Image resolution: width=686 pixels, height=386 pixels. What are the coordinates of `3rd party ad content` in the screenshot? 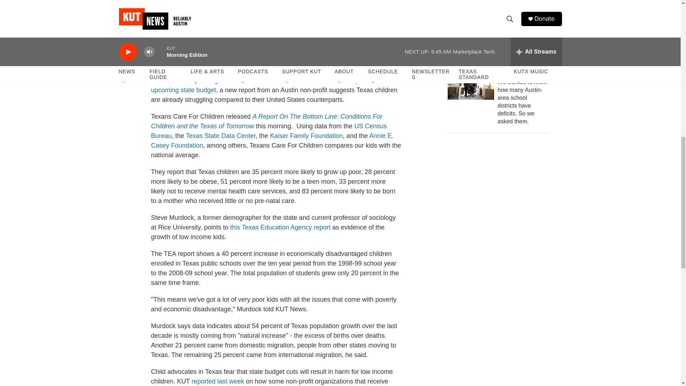 It's located at (501, 295).